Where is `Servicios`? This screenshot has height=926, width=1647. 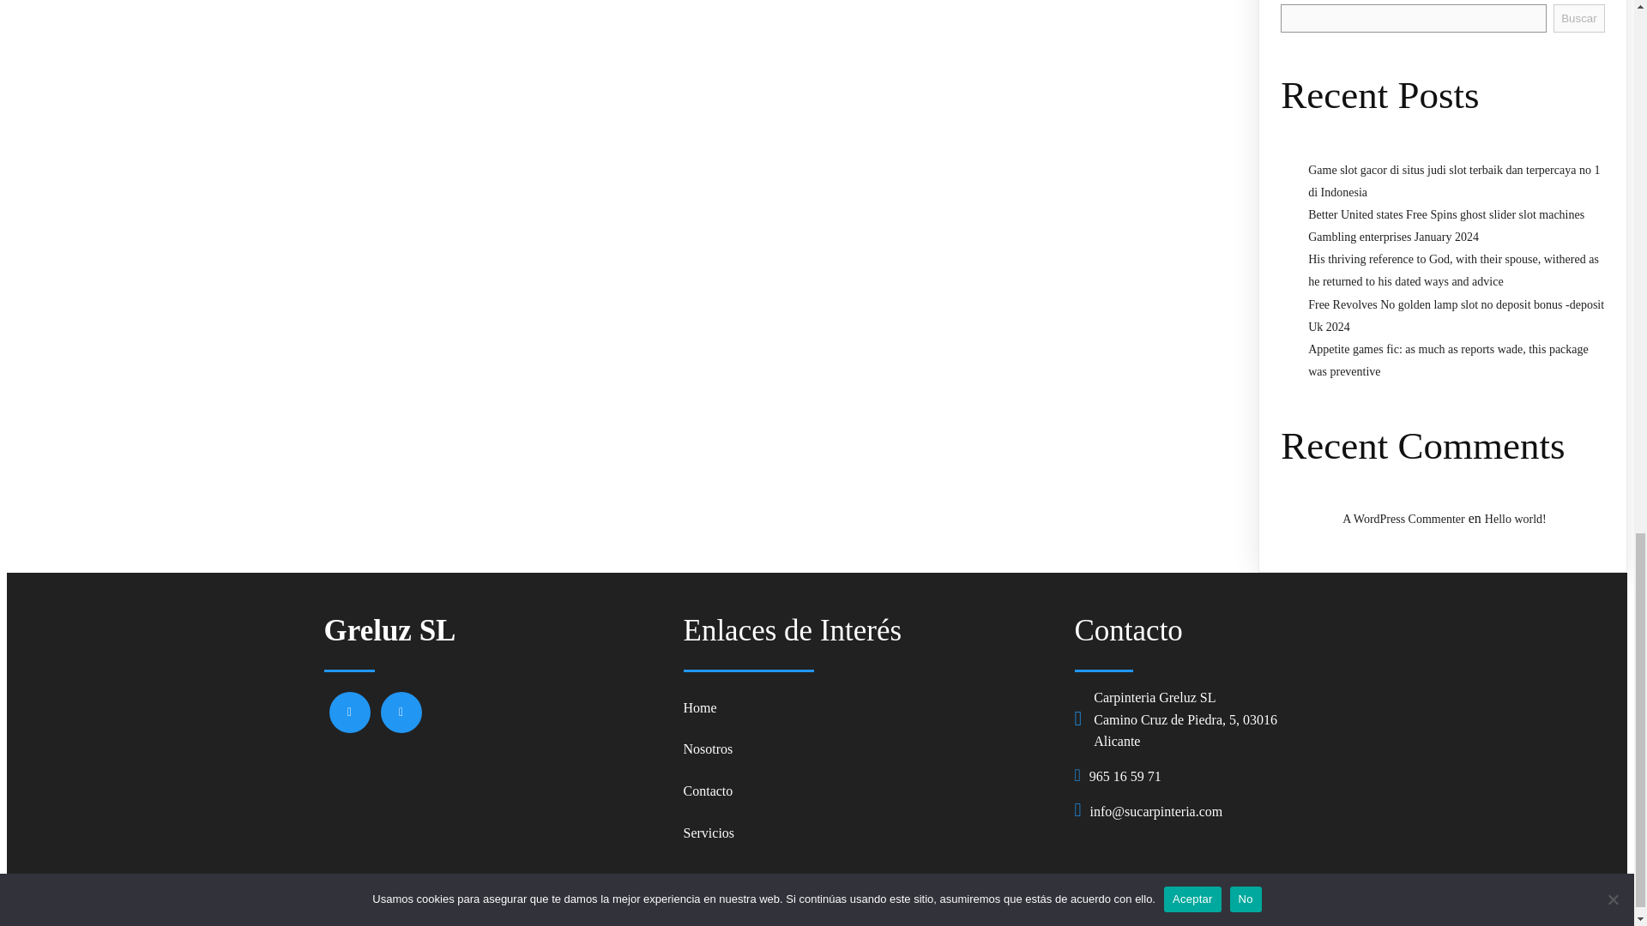 Servicios is located at coordinates (870, 833).